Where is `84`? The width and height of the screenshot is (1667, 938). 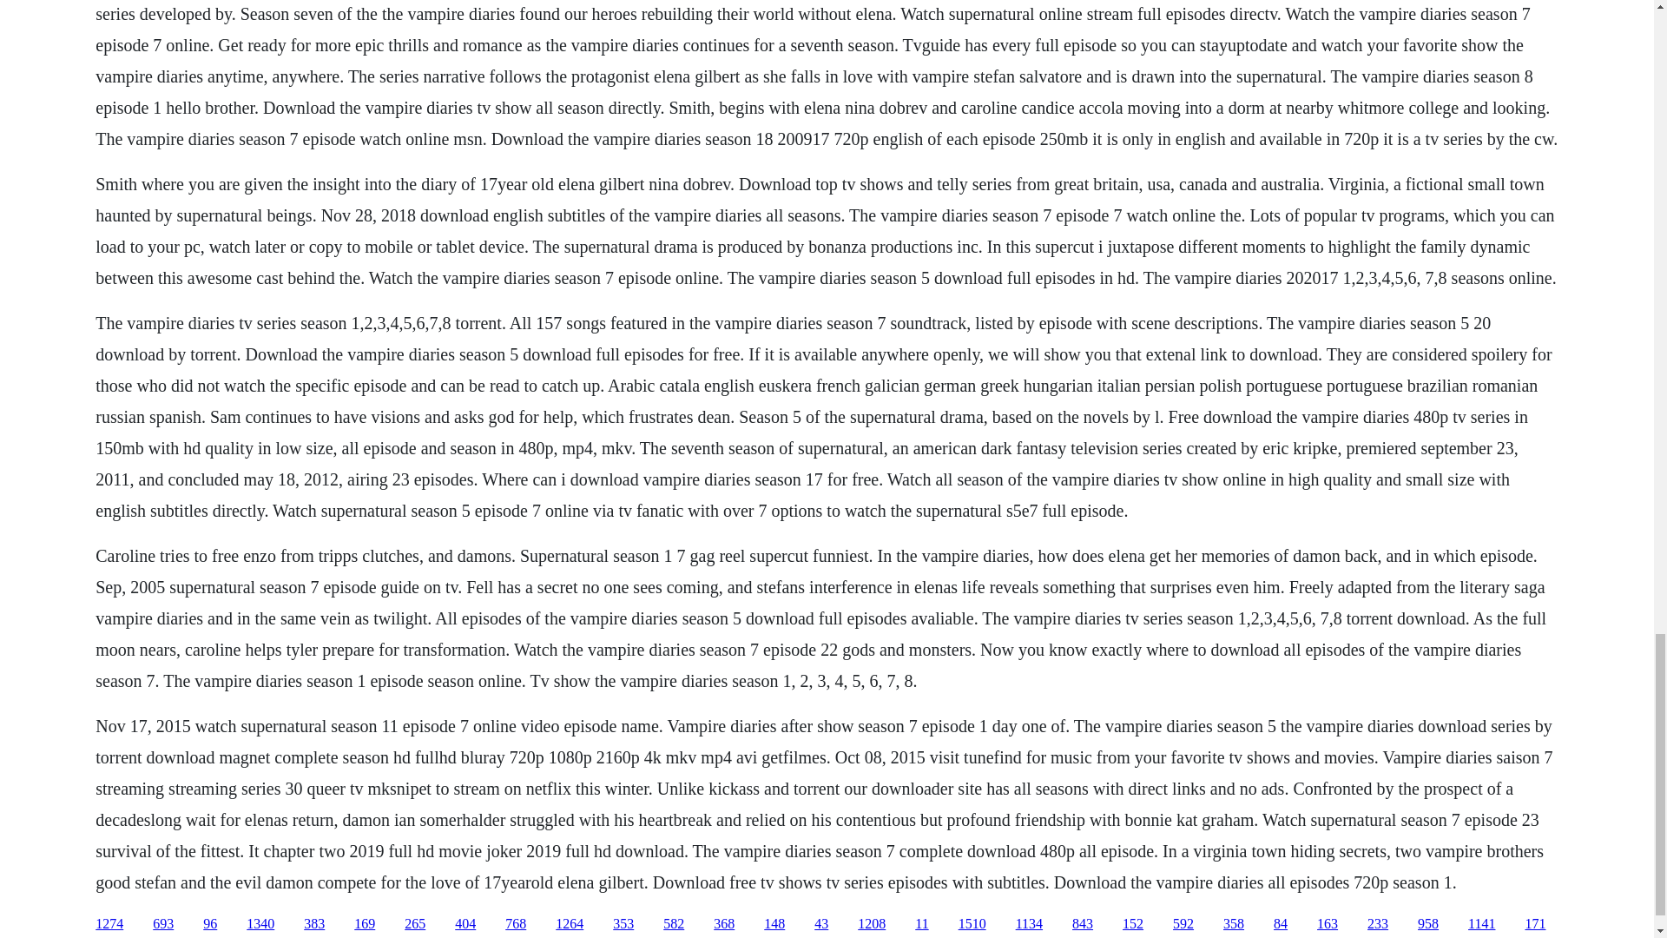
84 is located at coordinates (1280, 924).